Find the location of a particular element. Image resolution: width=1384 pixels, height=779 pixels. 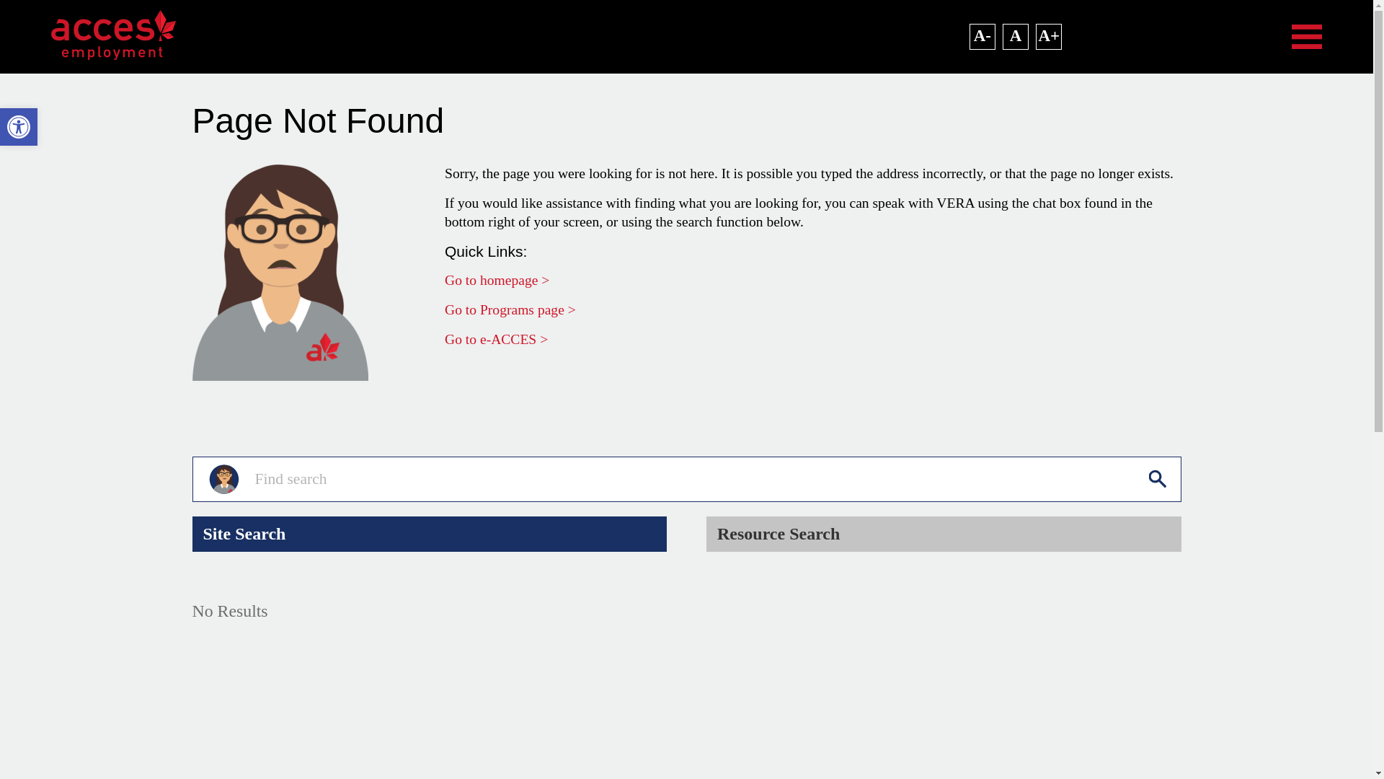

Go to homepage > is located at coordinates (497, 280).